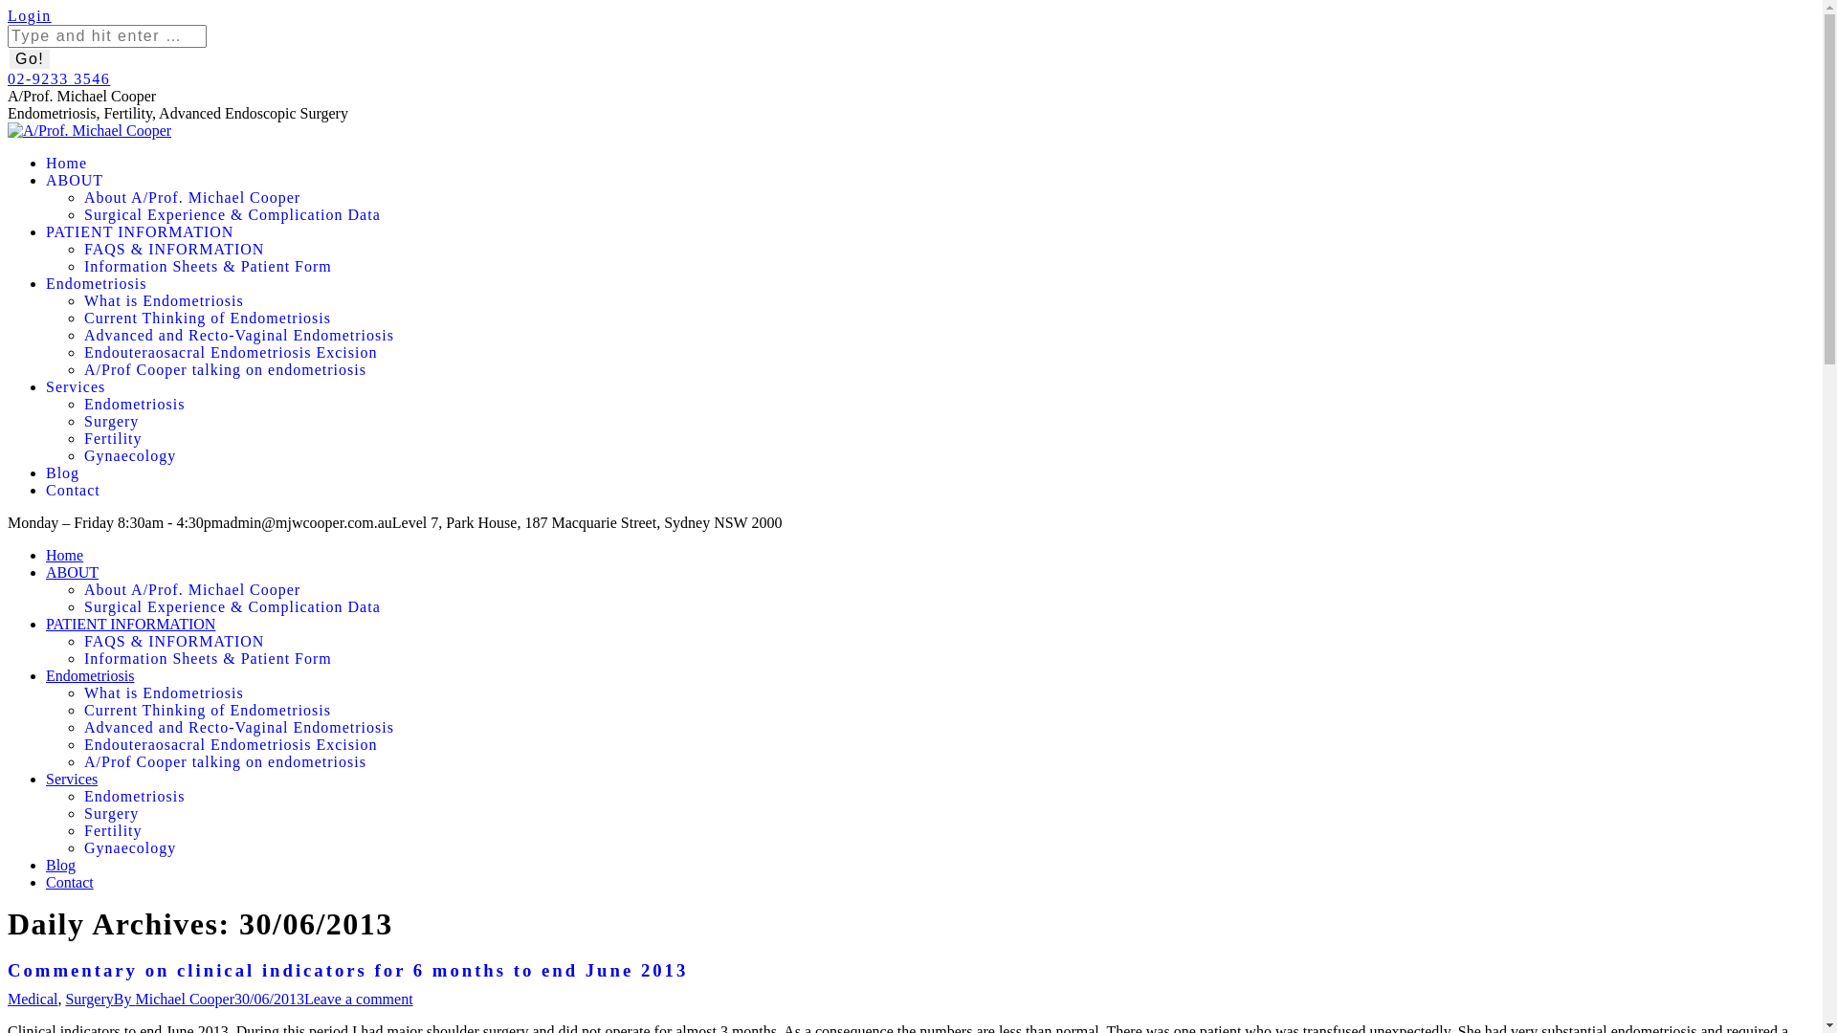 The width and height of the screenshot is (1837, 1033). Describe the element at coordinates (67, 163) in the screenshot. I see `Home` at that location.